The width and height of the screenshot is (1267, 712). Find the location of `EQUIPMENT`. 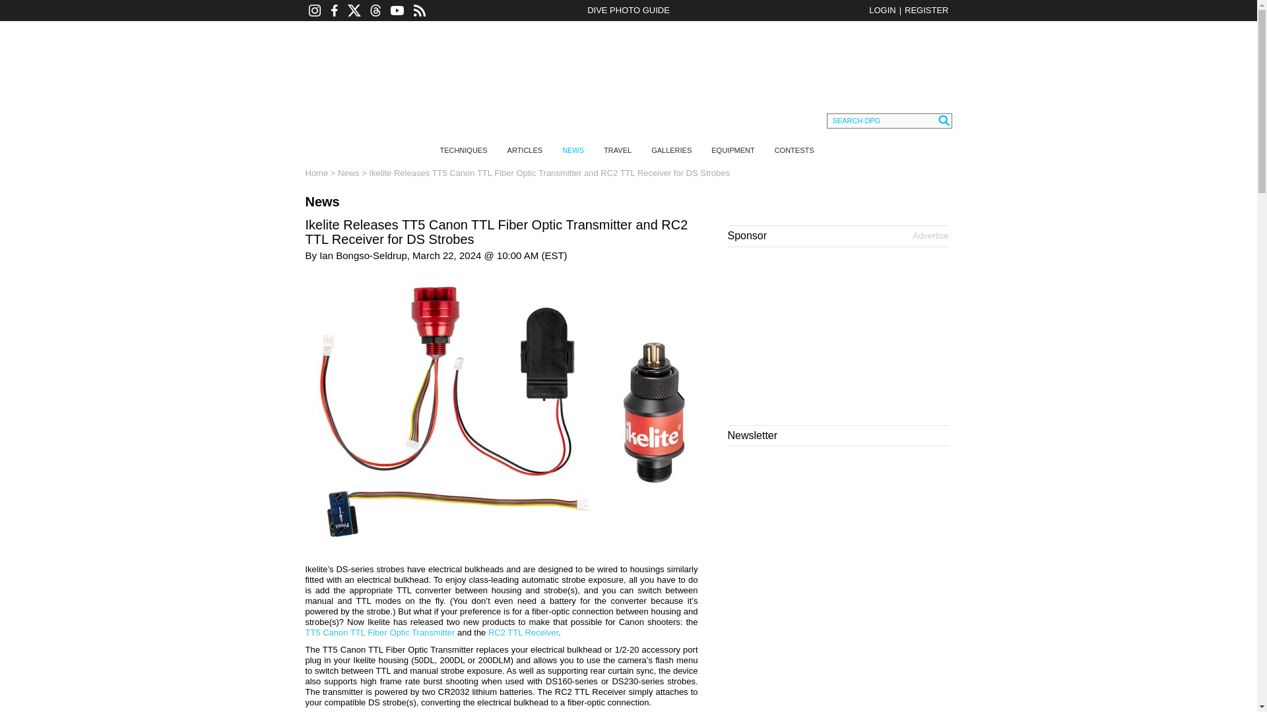

EQUIPMENT is located at coordinates (732, 150).